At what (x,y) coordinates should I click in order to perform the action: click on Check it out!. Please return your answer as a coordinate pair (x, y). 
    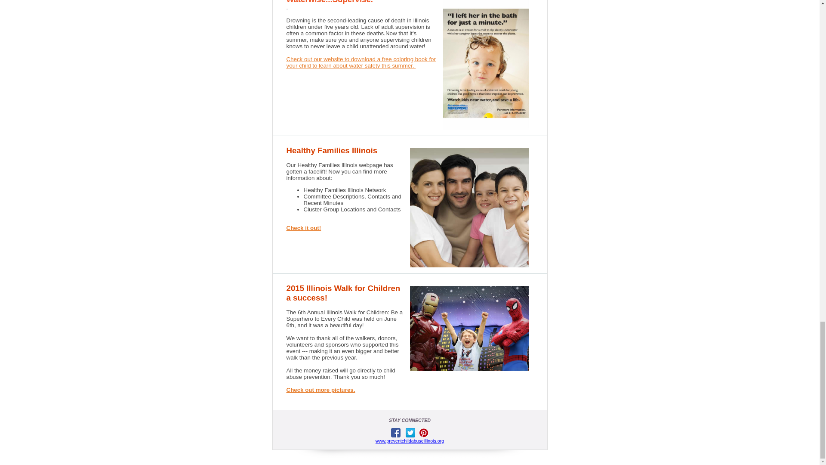
    Looking at the image, I should click on (304, 227).